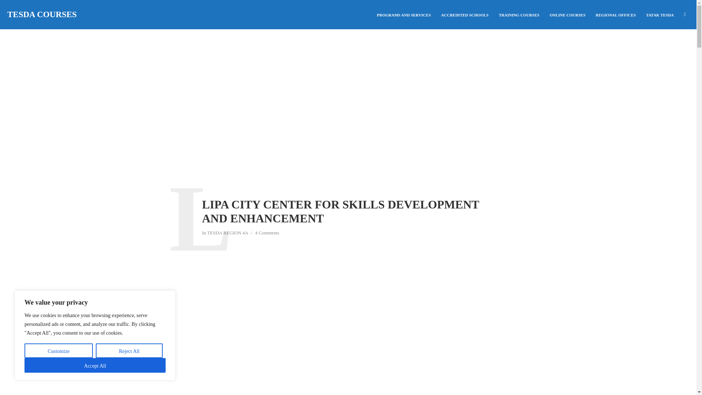  Describe the element at coordinates (519, 15) in the screenshot. I see `TRAINING COURSES` at that location.